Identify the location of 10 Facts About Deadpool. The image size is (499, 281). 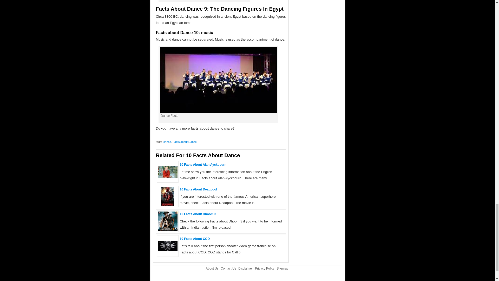
(198, 189).